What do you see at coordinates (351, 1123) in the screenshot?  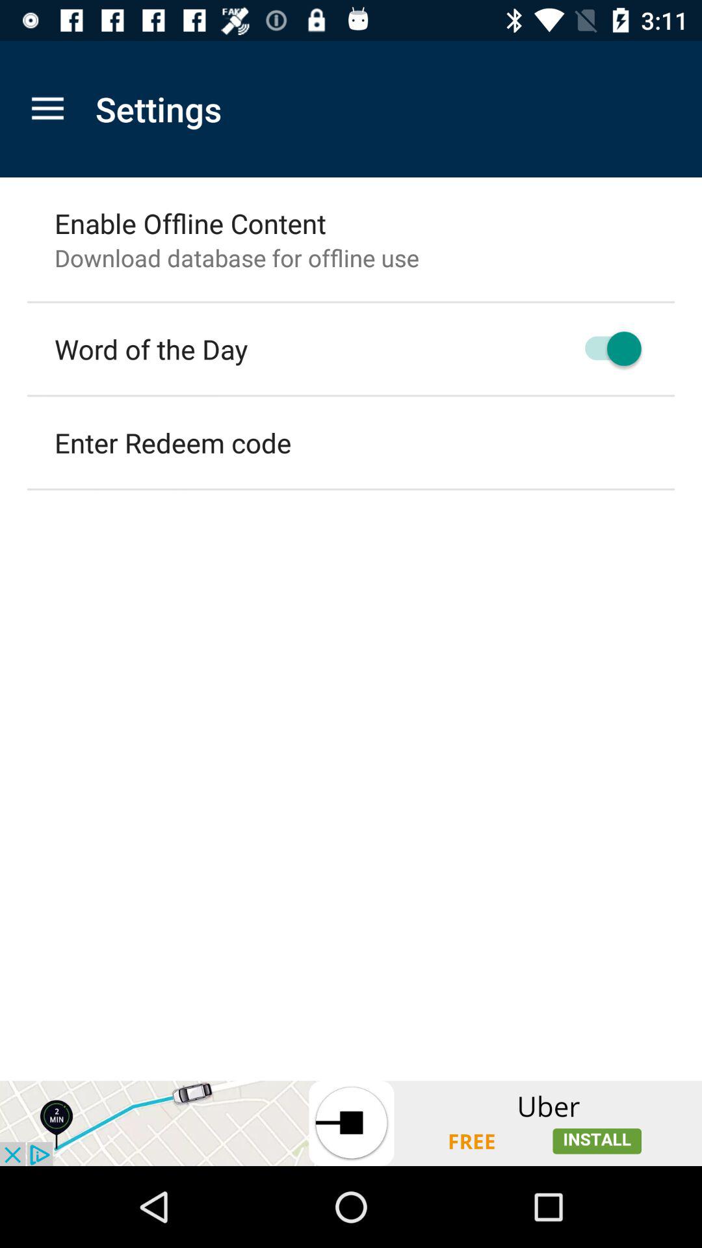 I see `open the advertisement link` at bounding box center [351, 1123].